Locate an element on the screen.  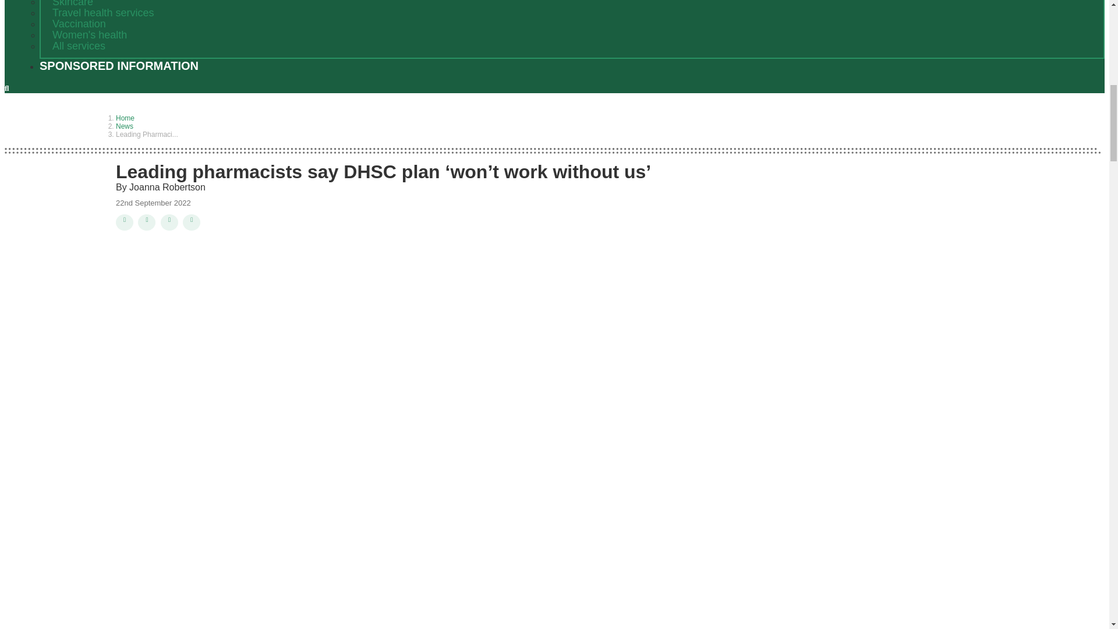
Share on LinkedIn is located at coordinates (146, 222).